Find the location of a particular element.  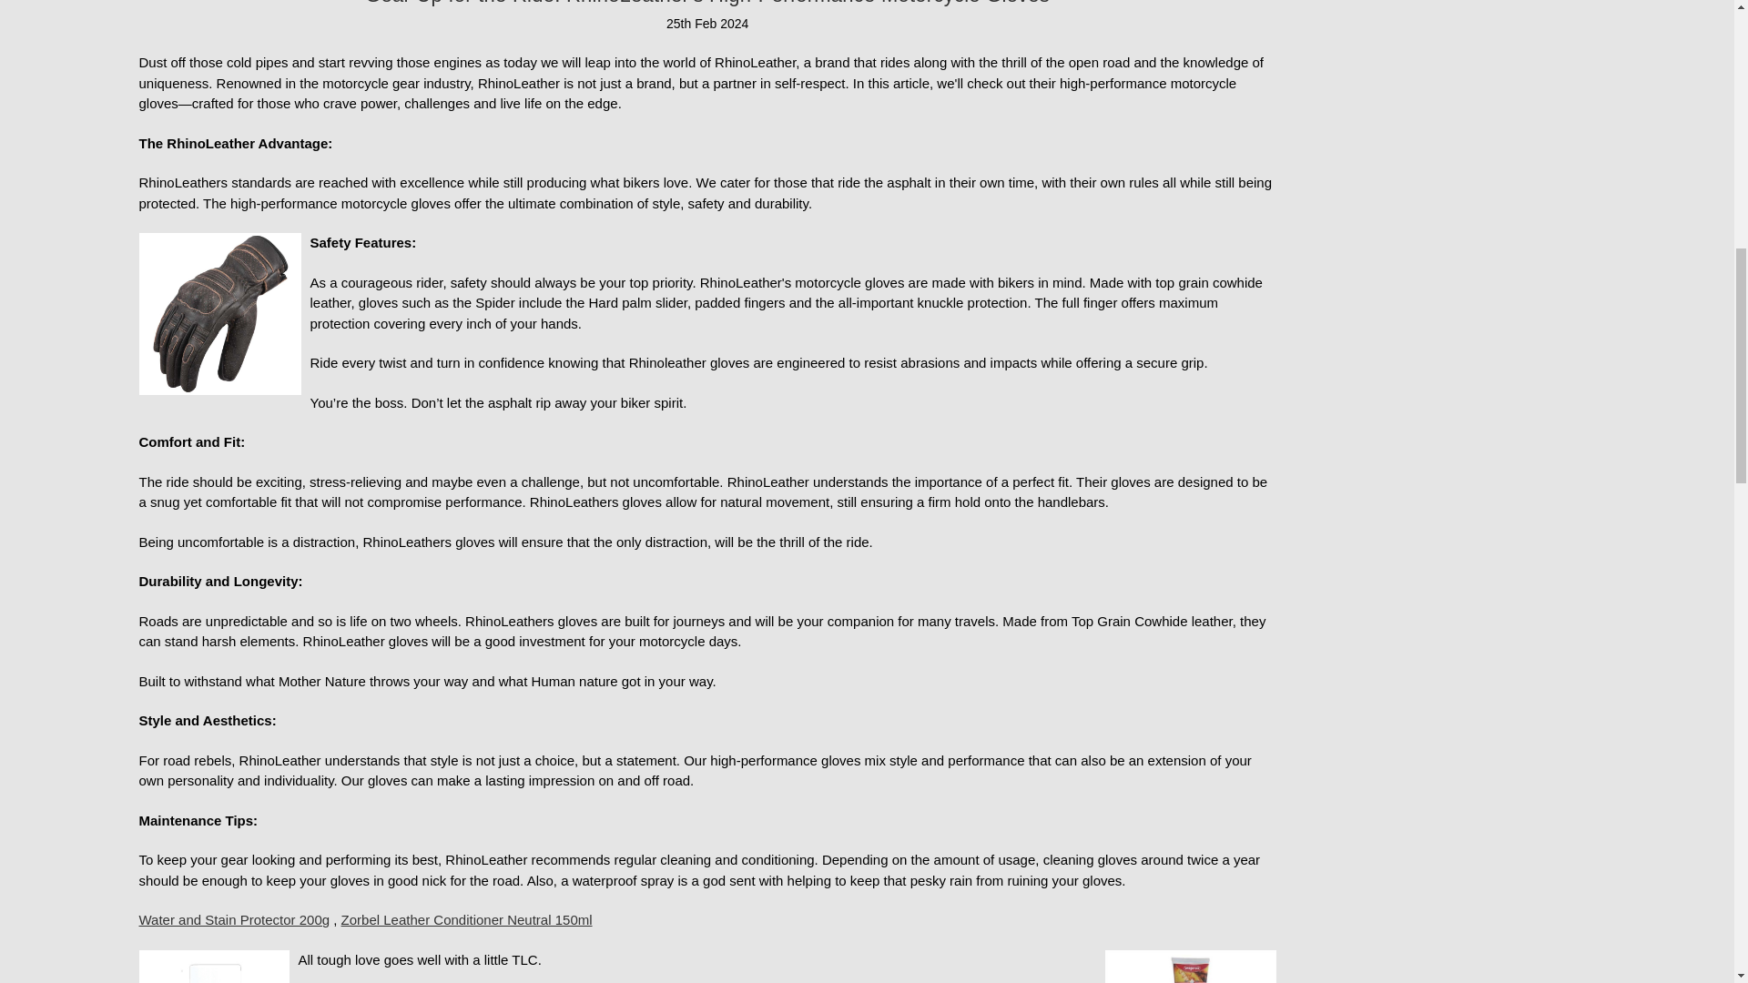

Water and Stain Protector 200g is located at coordinates (213, 967).